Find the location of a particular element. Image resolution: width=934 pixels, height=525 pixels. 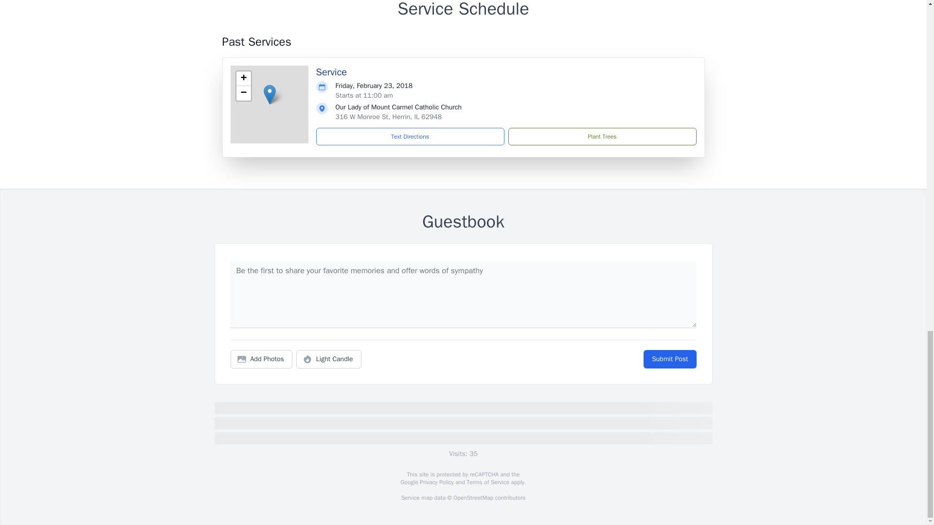

Add Photos is located at coordinates (261, 359).